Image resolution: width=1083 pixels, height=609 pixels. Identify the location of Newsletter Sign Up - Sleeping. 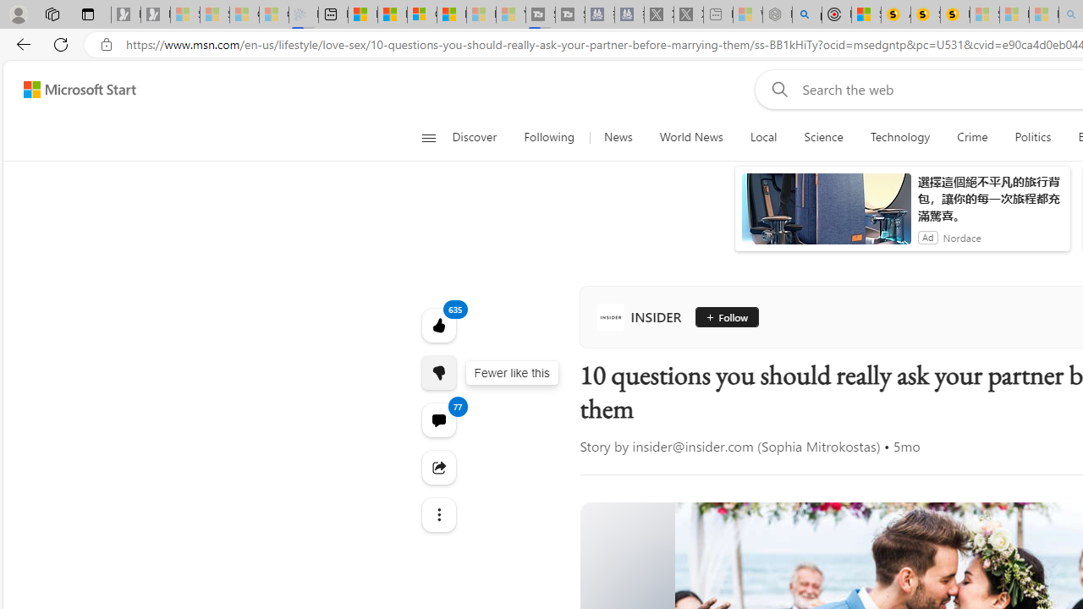
(155, 15).